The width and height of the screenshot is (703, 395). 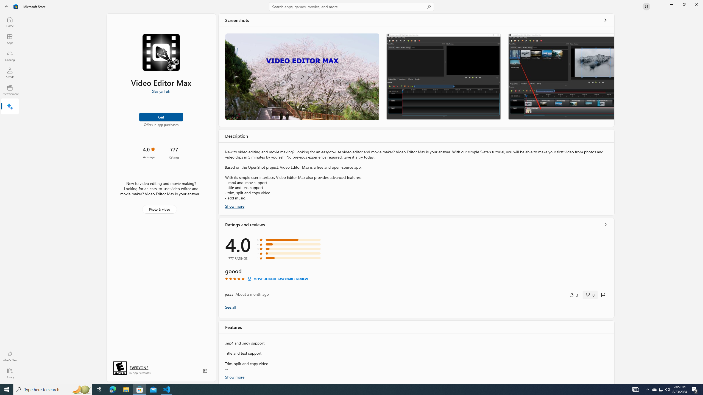 I want to click on No, this was not helpful. 0 votes., so click(x=590, y=295).